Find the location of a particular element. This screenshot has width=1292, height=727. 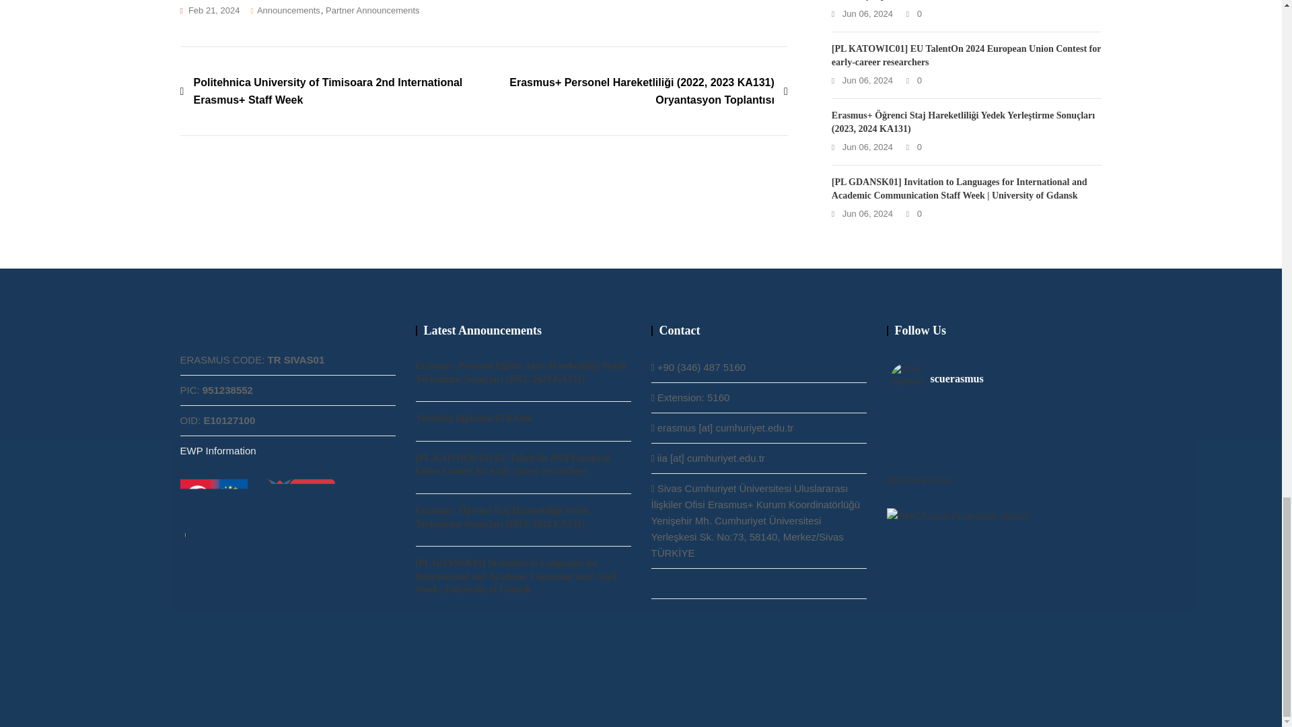

DMCA.com Protection Status is located at coordinates (957, 516).